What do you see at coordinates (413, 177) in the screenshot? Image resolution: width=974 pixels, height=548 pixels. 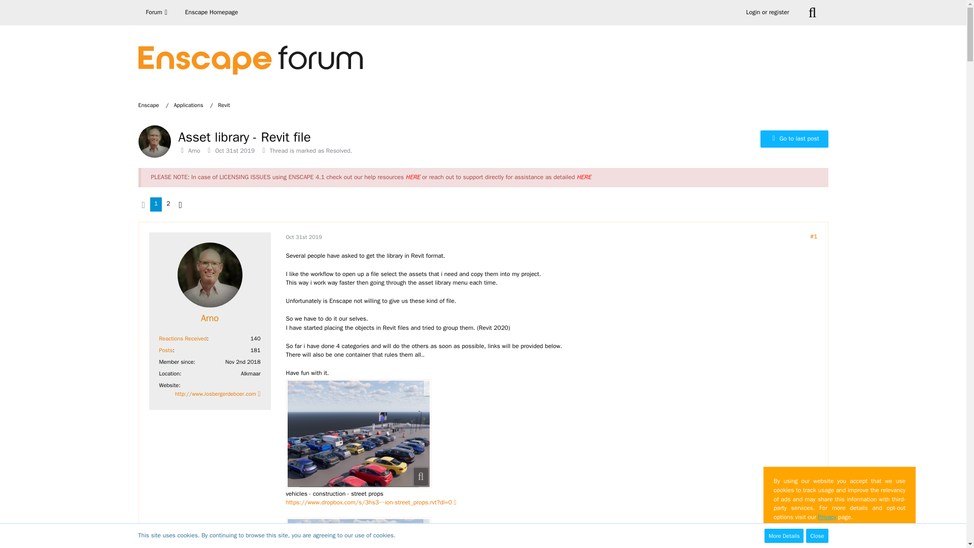 I see `HERE` at bounding box center [413, 177].